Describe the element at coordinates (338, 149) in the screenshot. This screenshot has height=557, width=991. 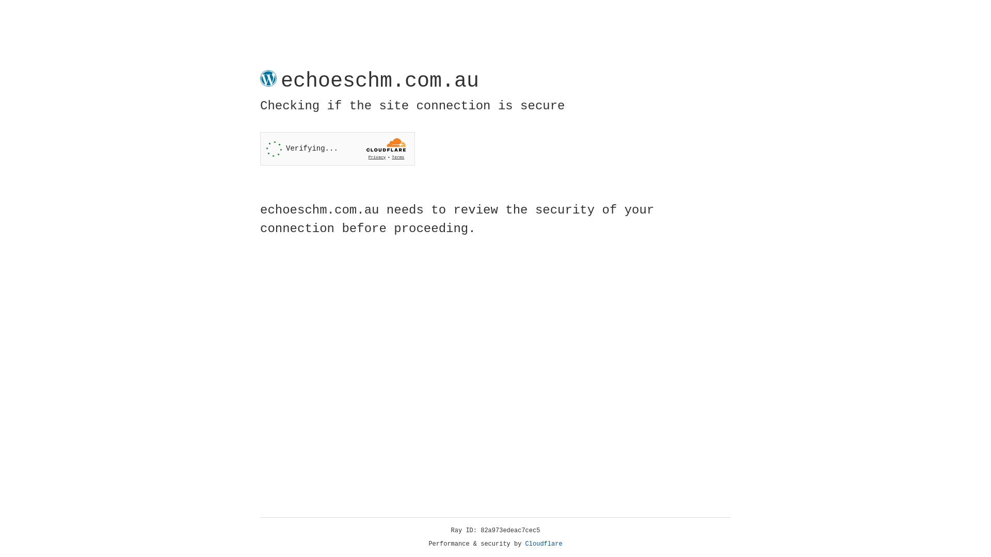
I see `Widget containing a Cloudflare security challenge` at that location.